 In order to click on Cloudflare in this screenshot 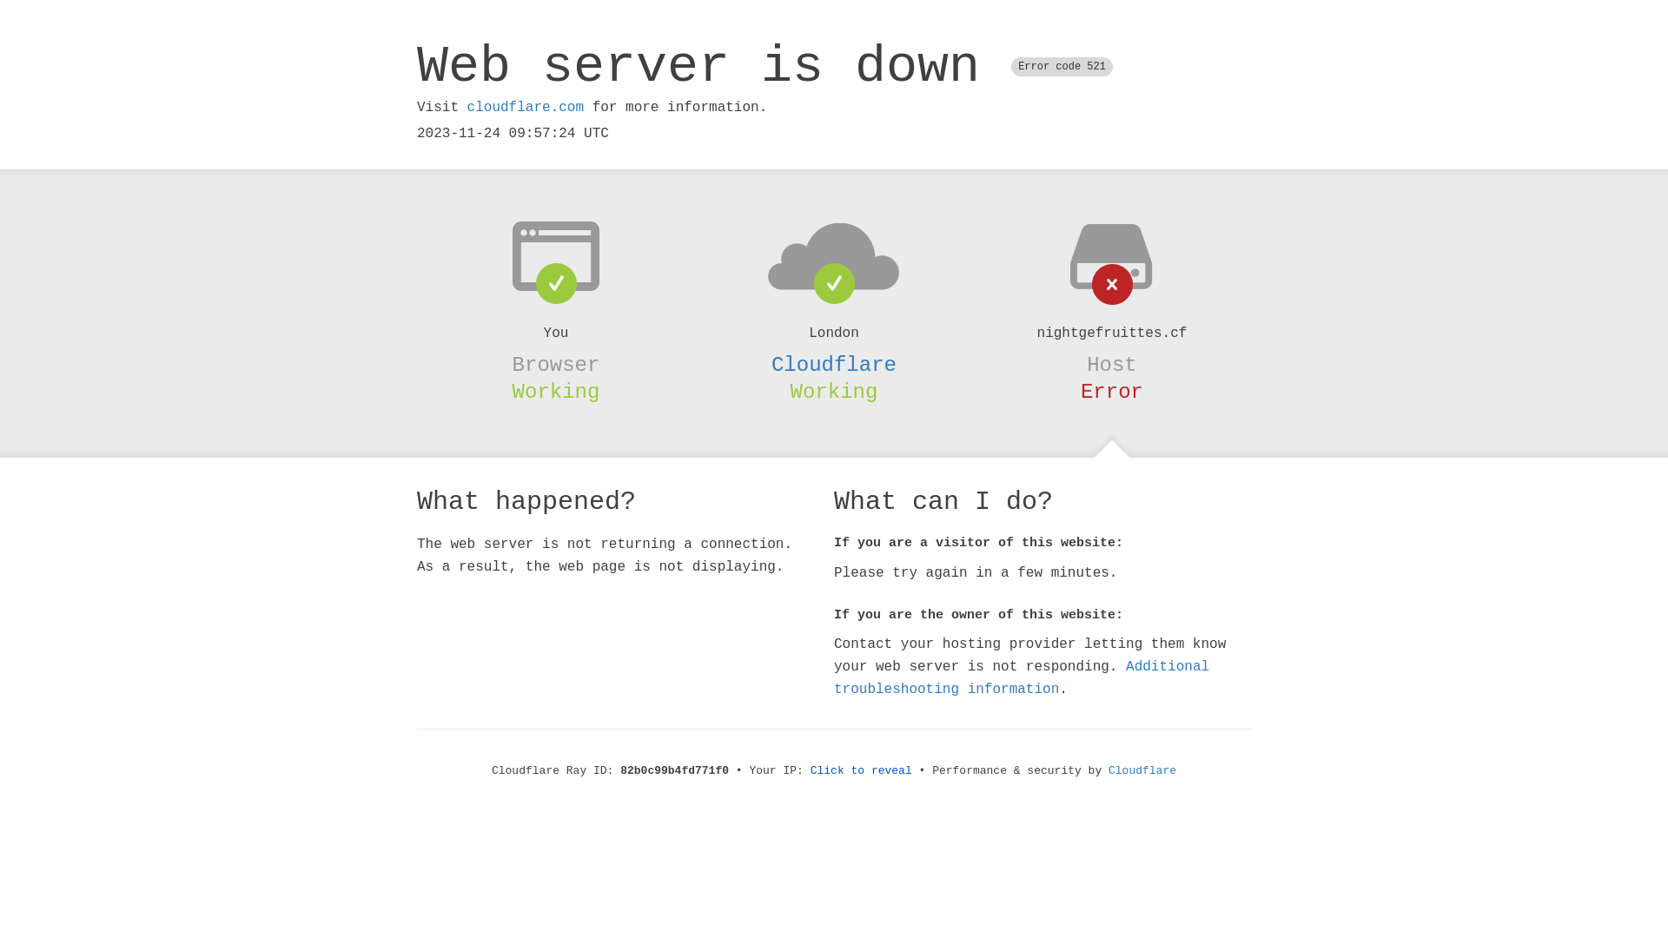, I will do `click(834, 365)`.